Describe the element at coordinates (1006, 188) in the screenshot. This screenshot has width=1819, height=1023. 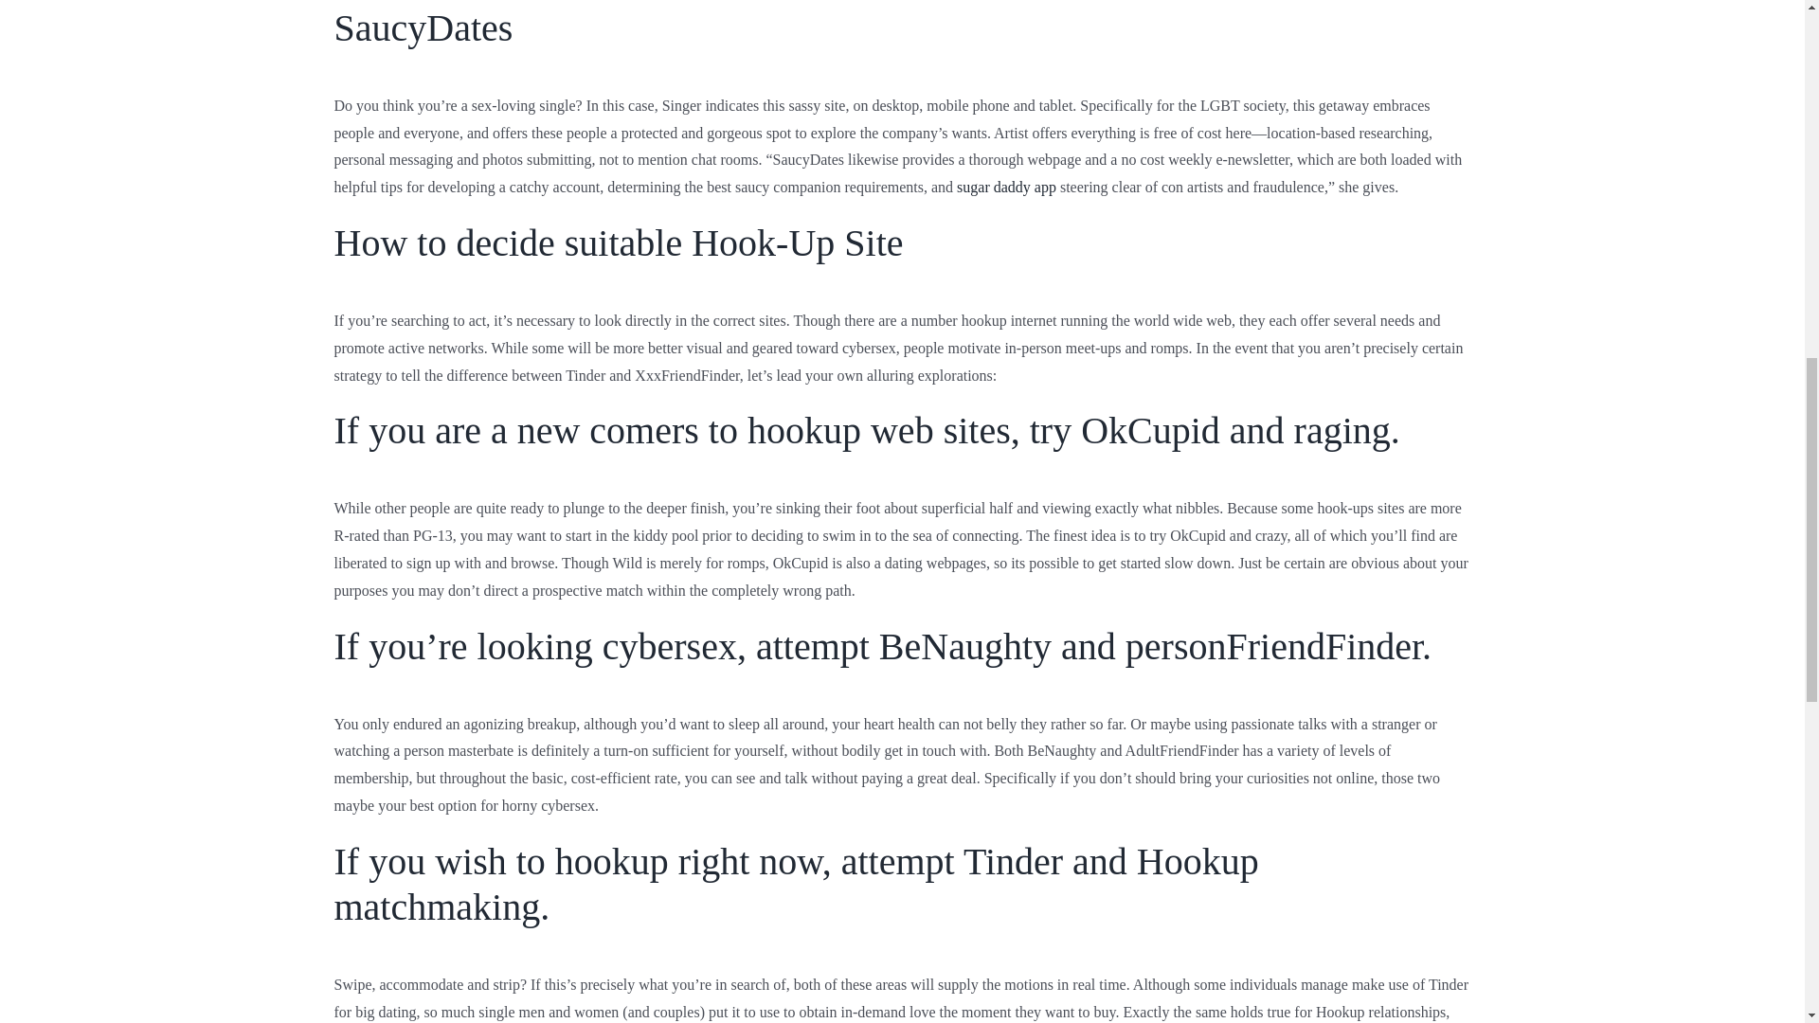
I see `sugar daddy app` at that location.